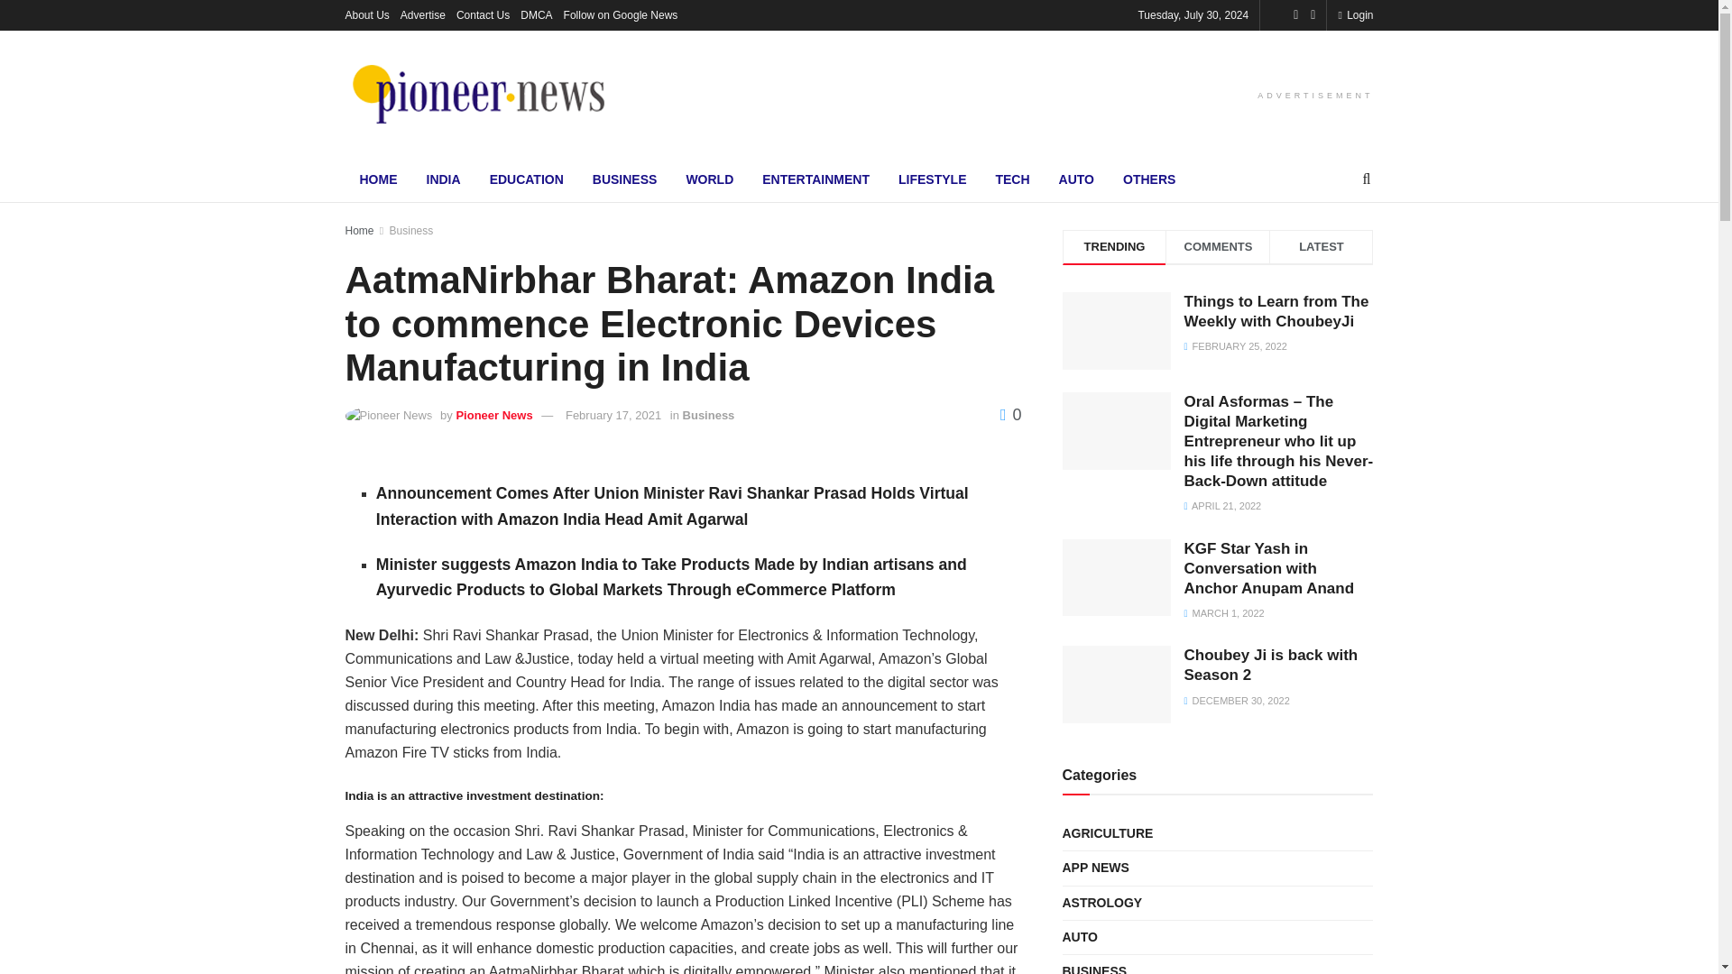 Image resolution: width=1732 pixels, height=974 pixels. I want to click on TECH, so click(1012, 179).